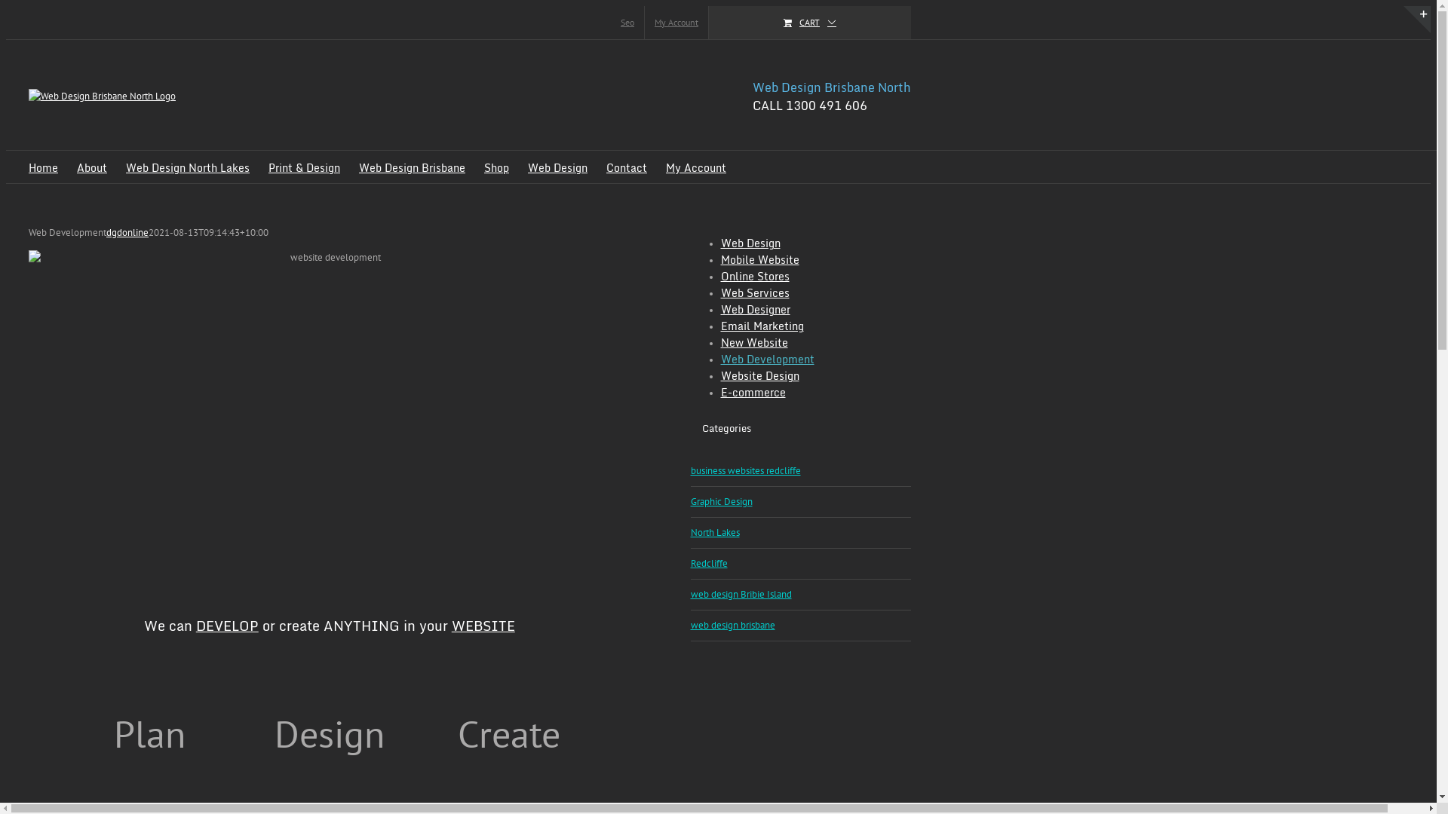  I want to click on dgdonline, so click(127, 232).